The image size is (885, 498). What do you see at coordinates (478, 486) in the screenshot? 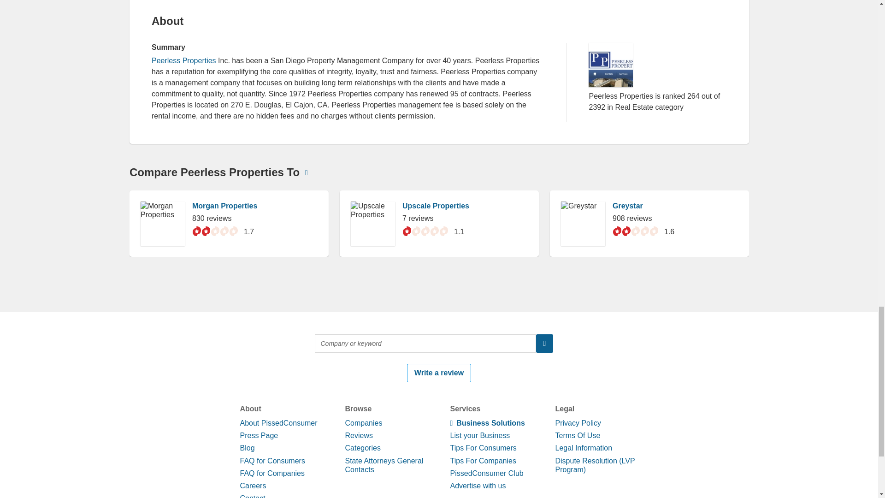
I see `Advertise with us` at bounding box center [478, 486].